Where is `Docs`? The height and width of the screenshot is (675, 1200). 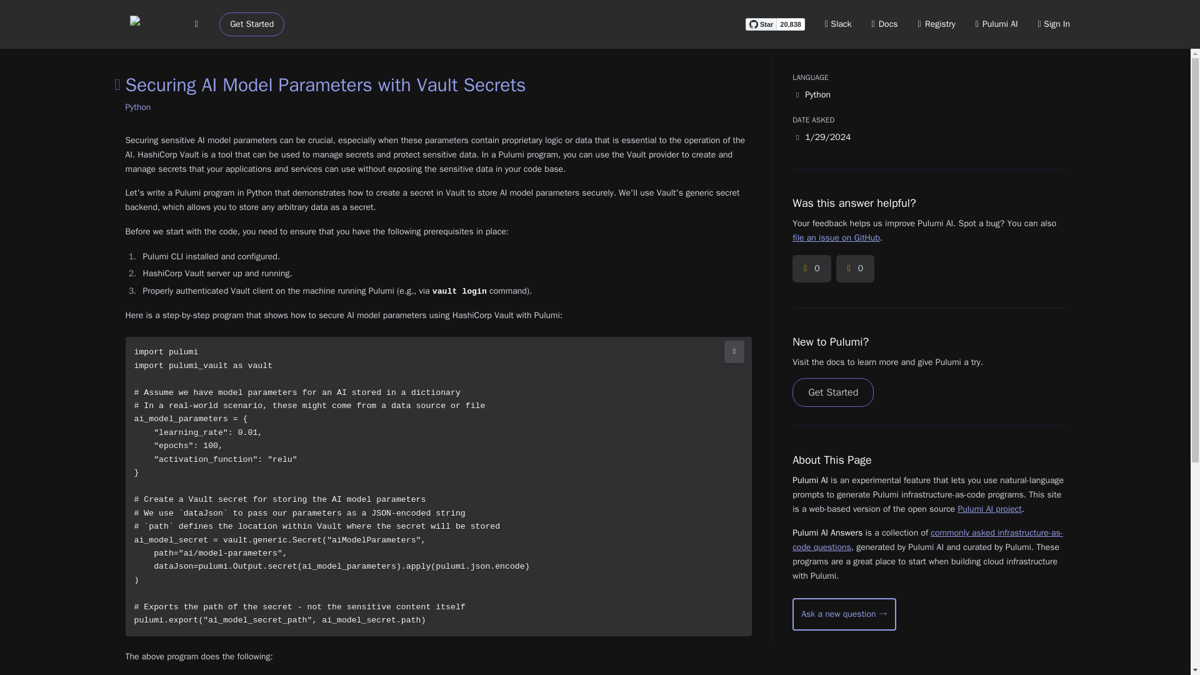 Docs is located at coordinates (885, 24).